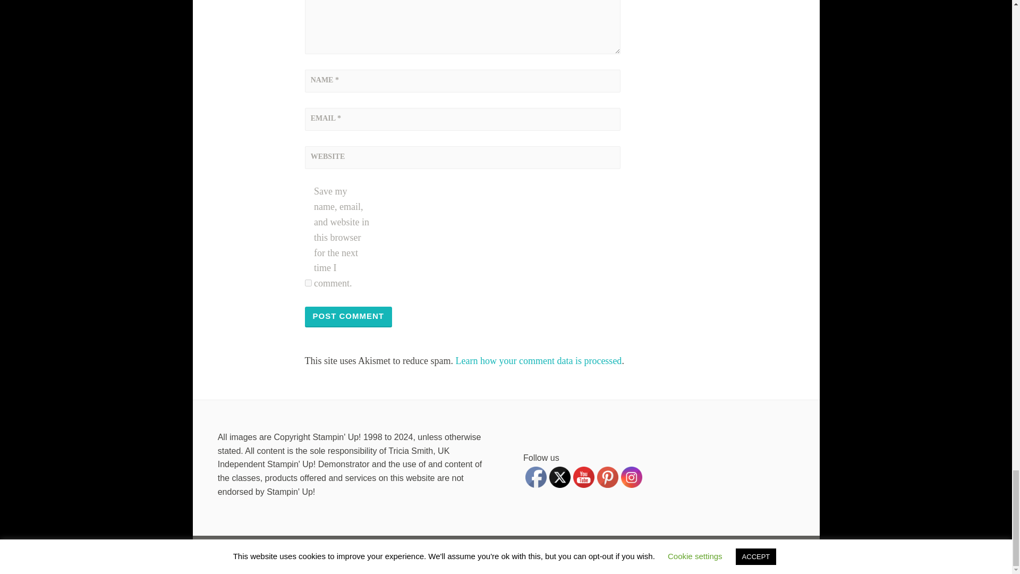  I want to click on Twitter, so click(560, 477).